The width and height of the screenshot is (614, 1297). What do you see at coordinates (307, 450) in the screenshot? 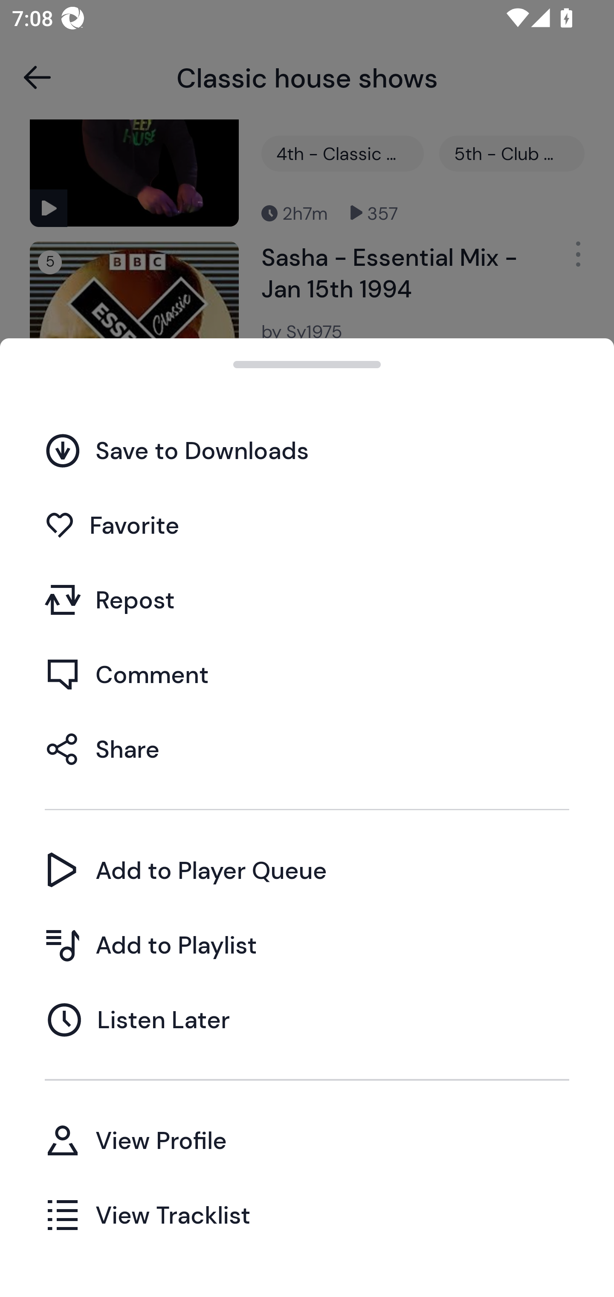
I see `Save to Downloads` at bounding box center [307, 450].